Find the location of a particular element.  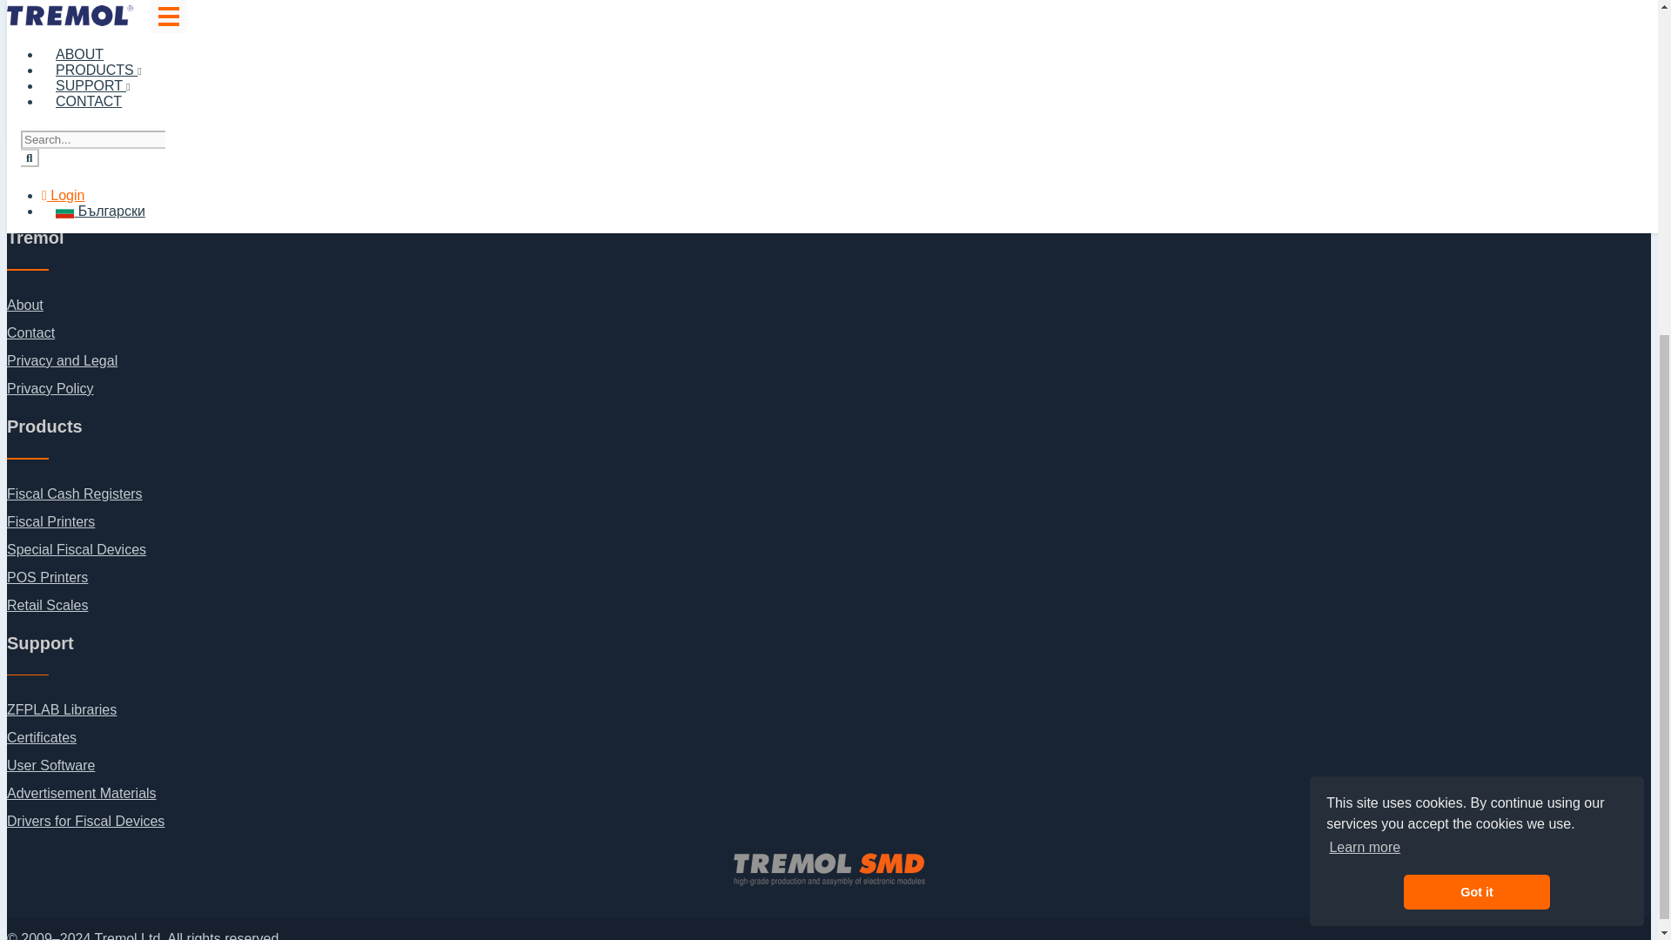

Certificates is located at coordinates (42, 738).